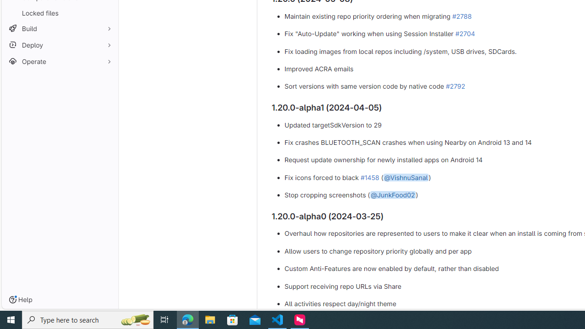  Describe the element at coordinates (393, 195) in the screenshot. I see `@JunkFood02` at that location.